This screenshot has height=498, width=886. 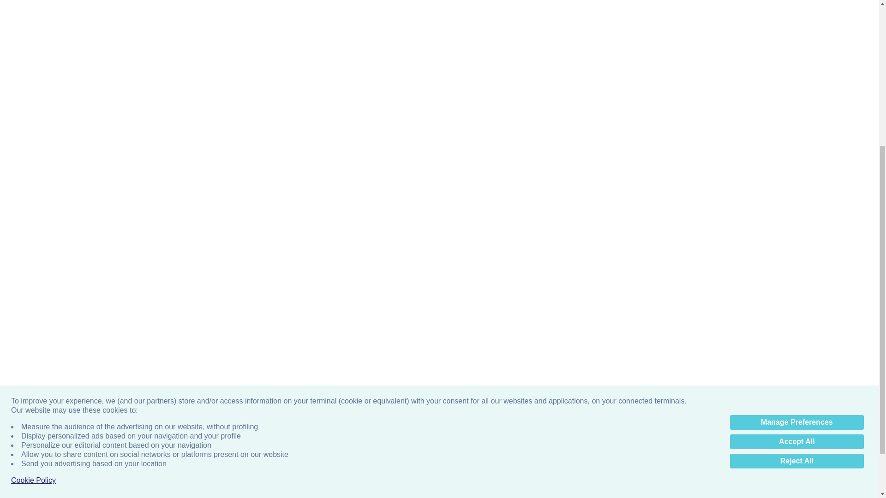 I want to click on Manage Preferences, so click(x=796, y=197).